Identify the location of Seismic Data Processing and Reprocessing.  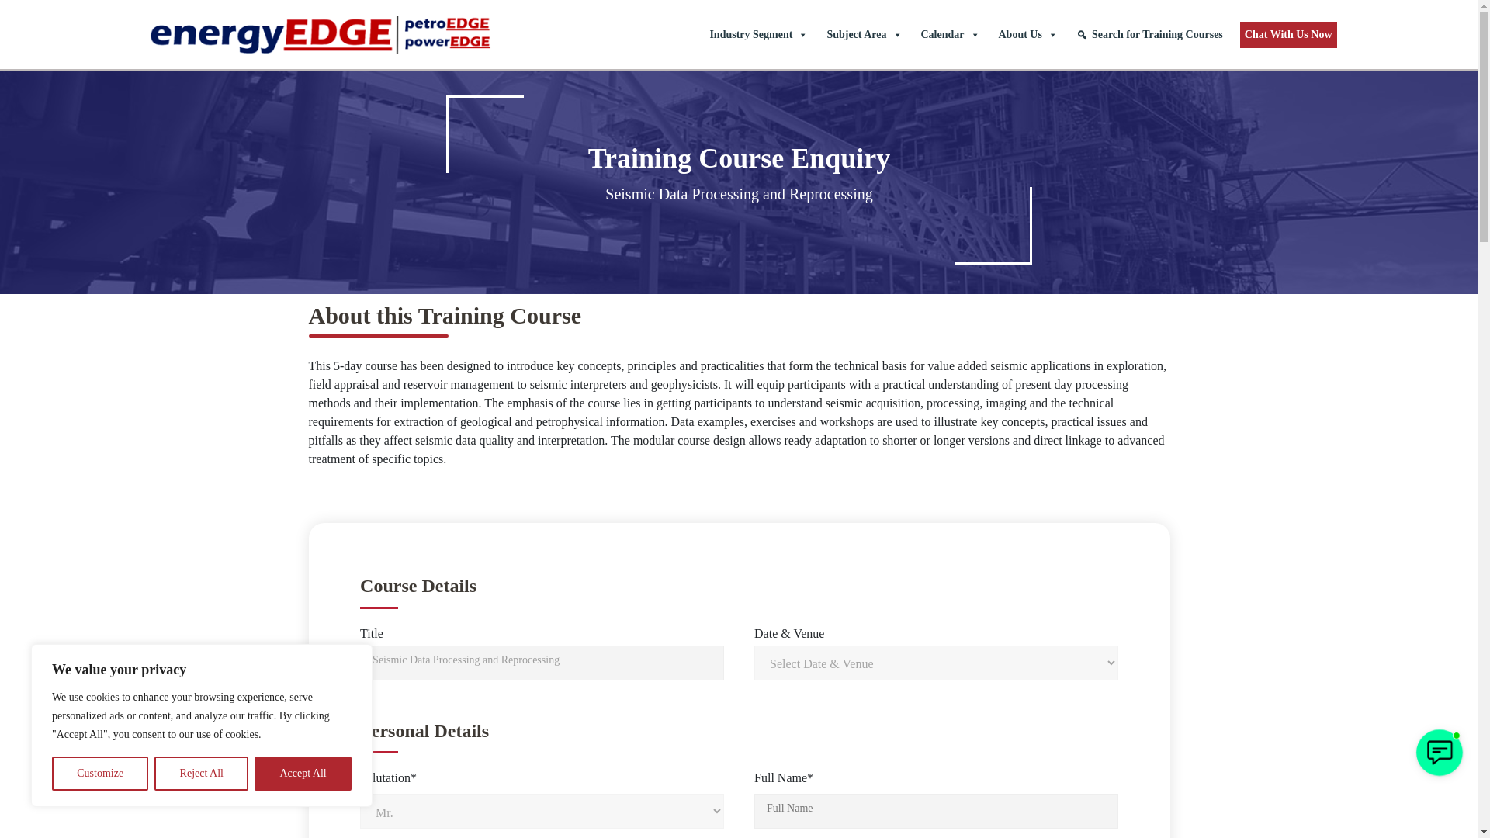
(542, 663).